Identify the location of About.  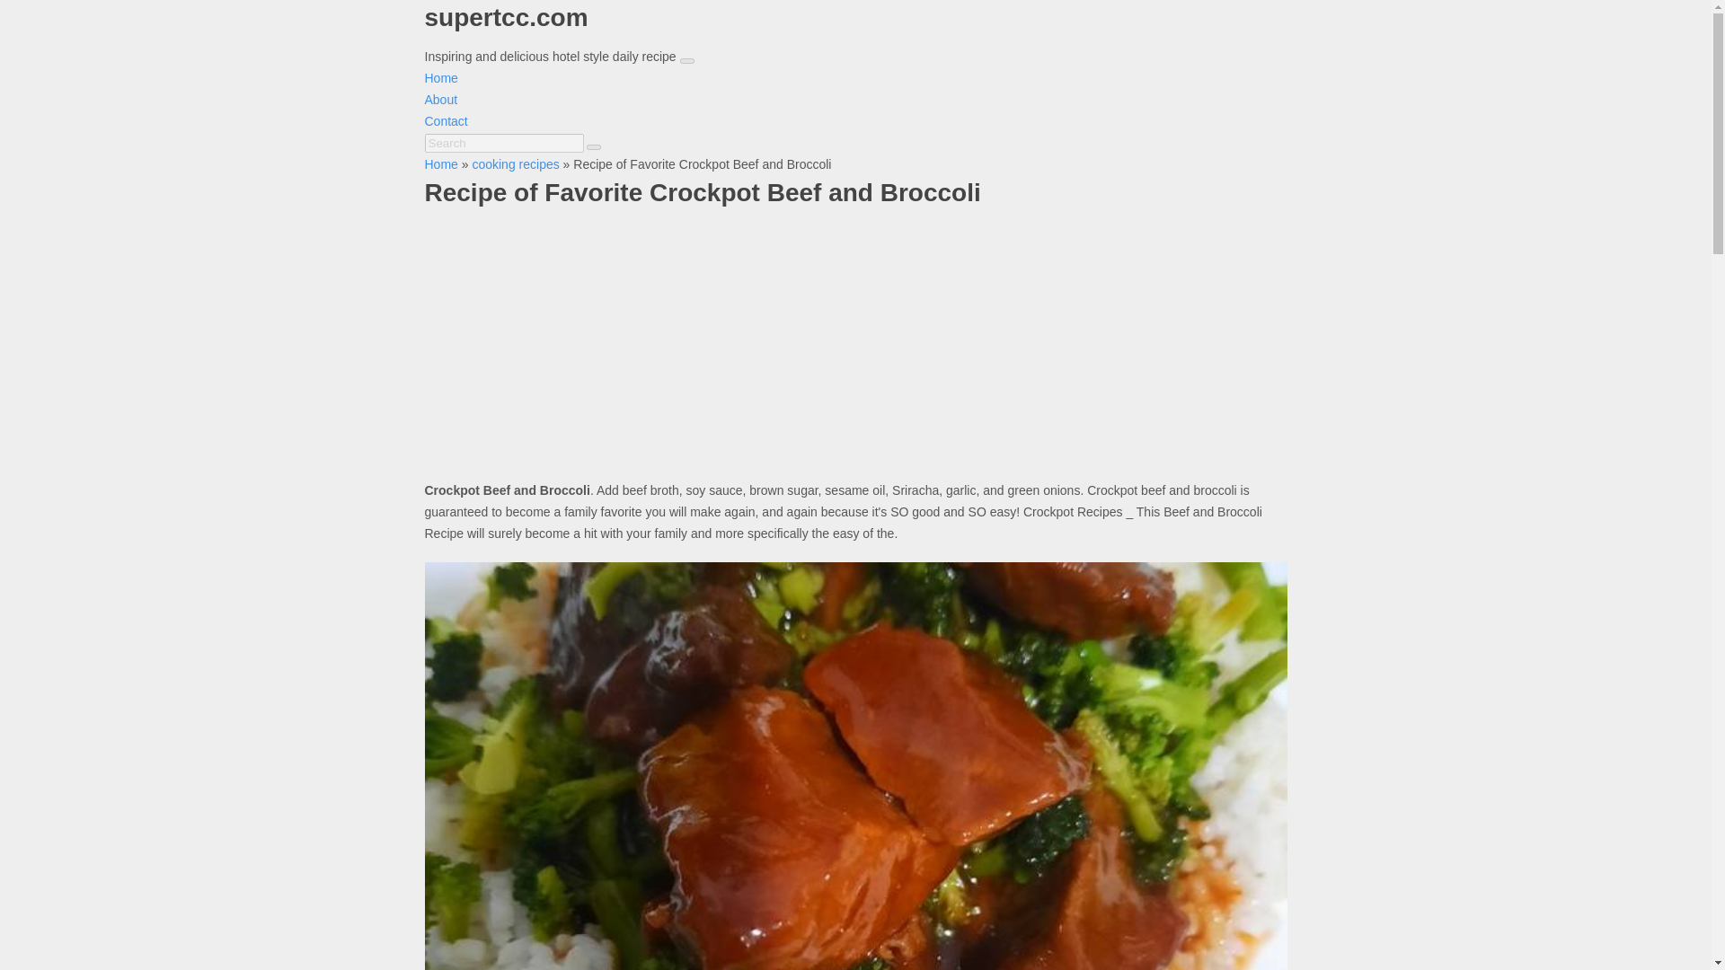
(440, 99).